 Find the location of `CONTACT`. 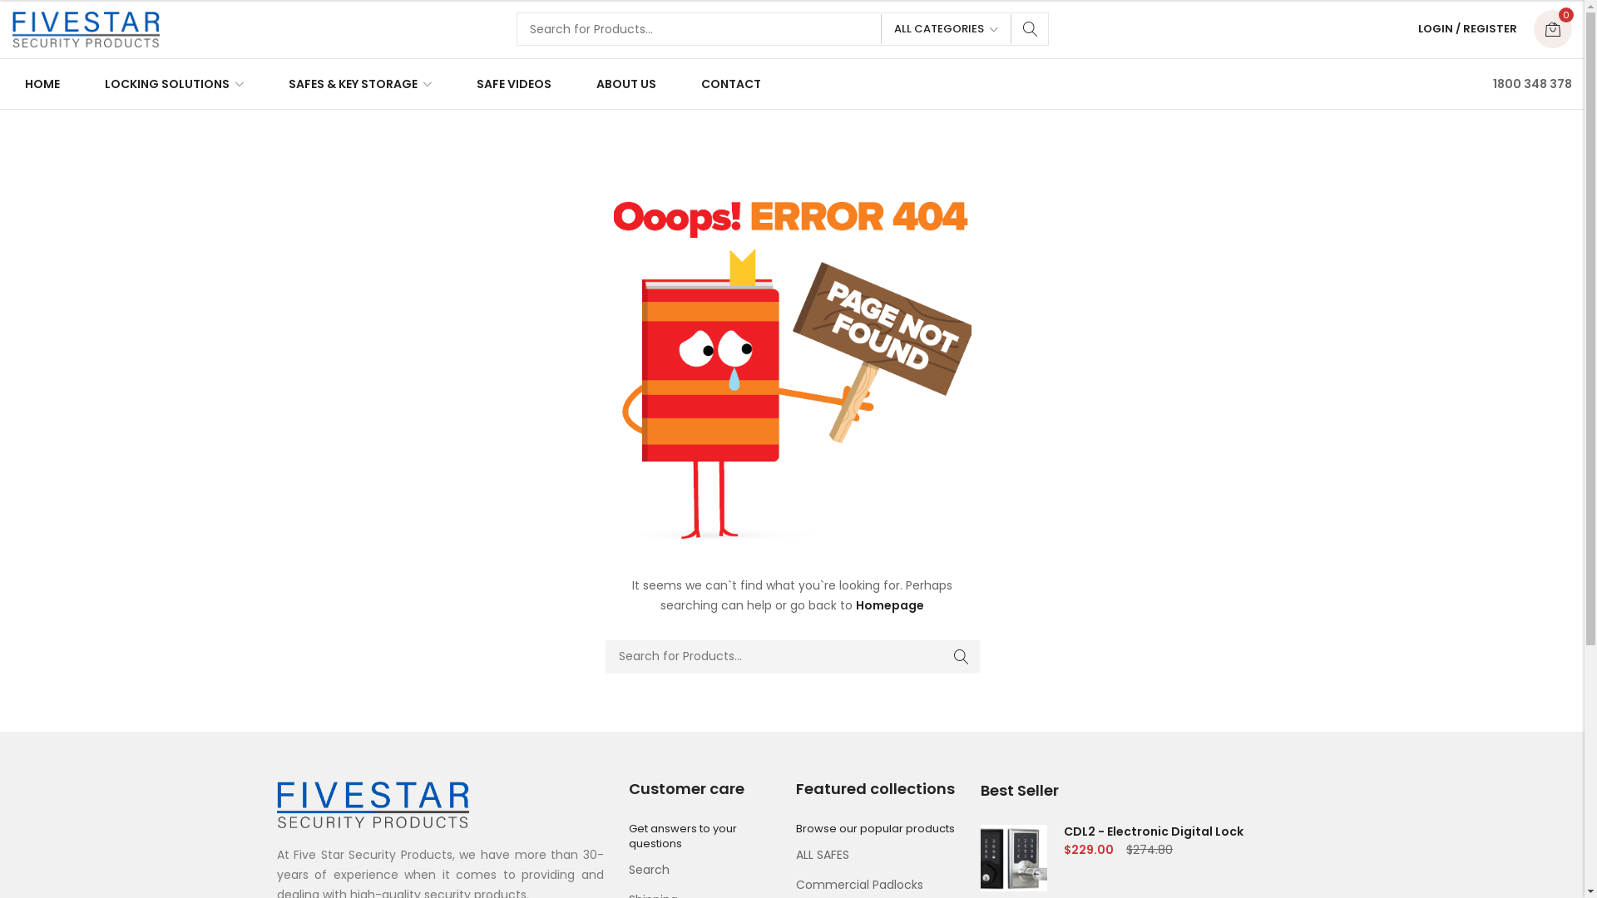

CONTACT is located at coordinates (727, 84).